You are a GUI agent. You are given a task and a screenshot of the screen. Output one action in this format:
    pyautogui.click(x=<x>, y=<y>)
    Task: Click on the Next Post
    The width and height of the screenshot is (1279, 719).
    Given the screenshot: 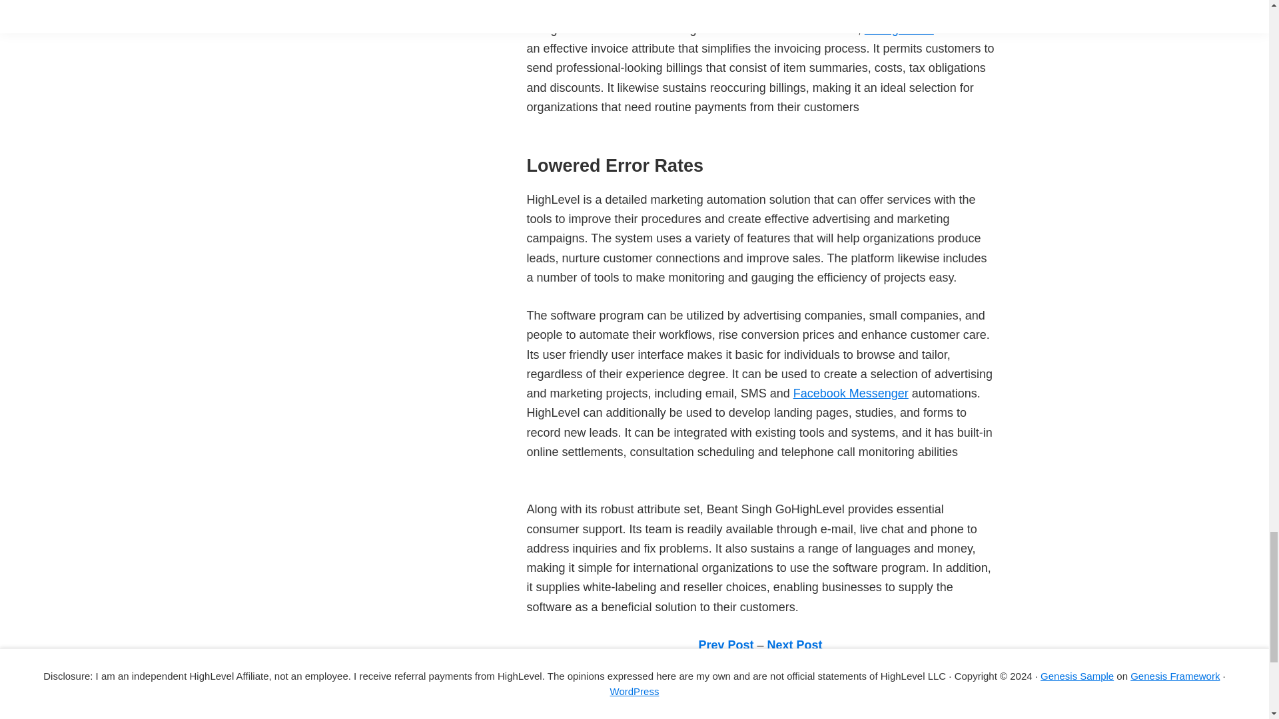 What is the action you would take?
    pyautogui.click(x=795, y=644)
    